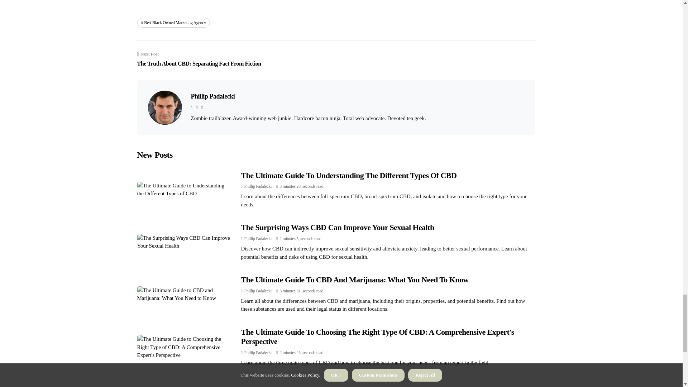 The width and height of the screenshot is (688, 387). I want to click on Posts by Phillip Padalecki, so click(258, 291).